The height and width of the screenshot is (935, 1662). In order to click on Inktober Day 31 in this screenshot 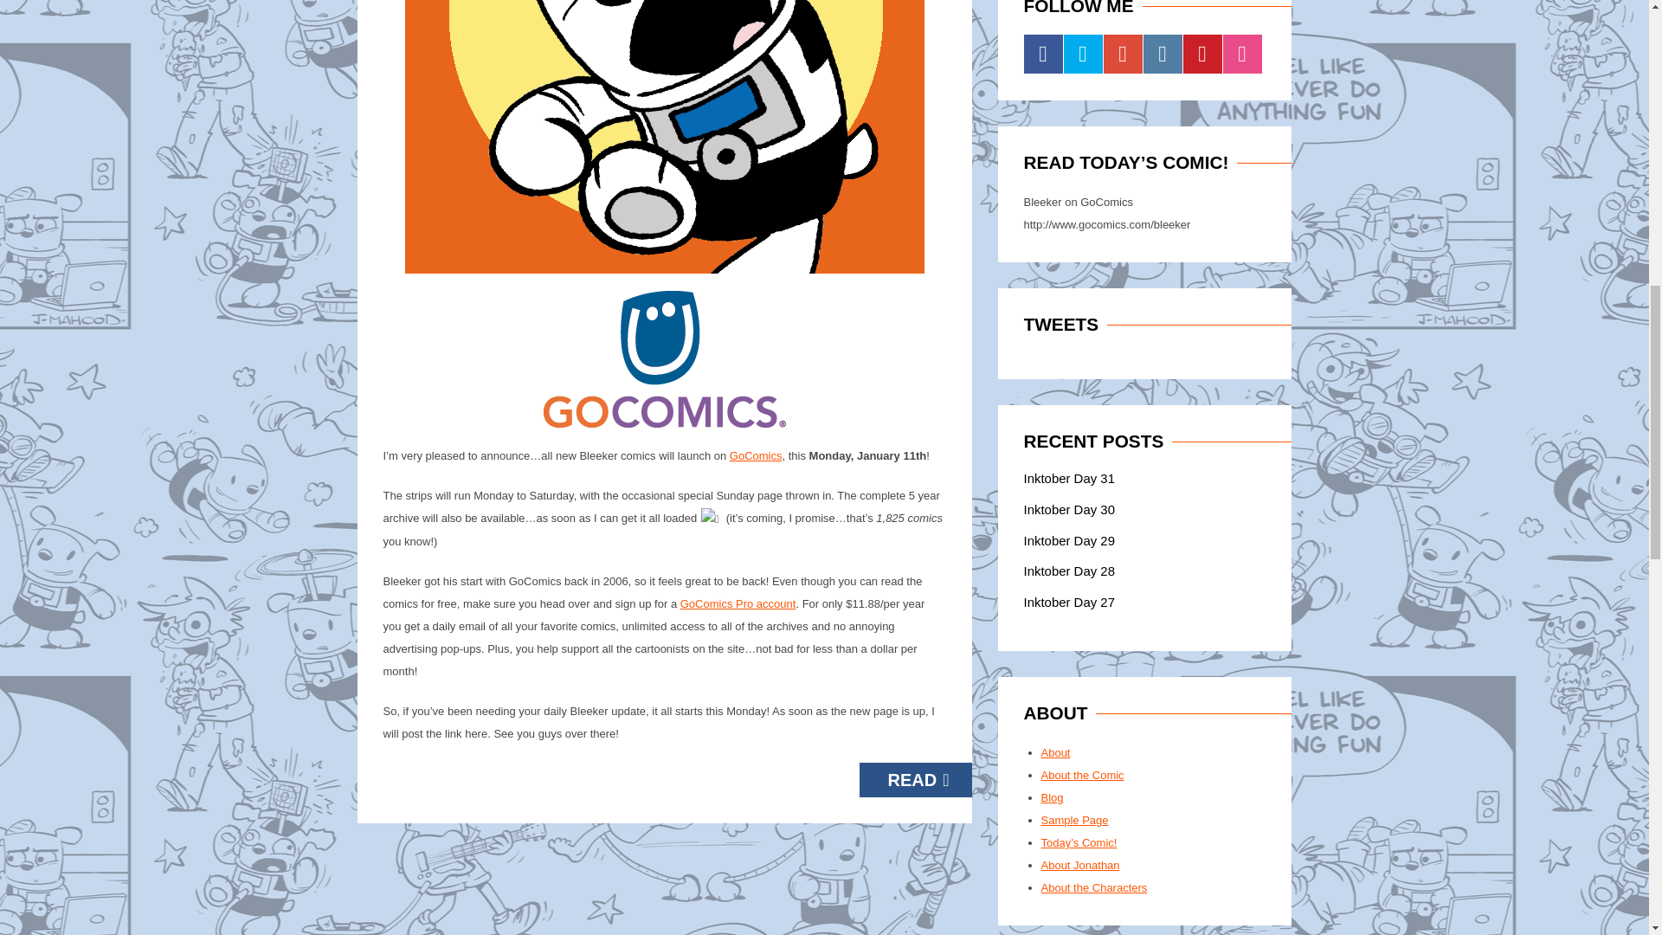, I will do `click(1068, 478)`.